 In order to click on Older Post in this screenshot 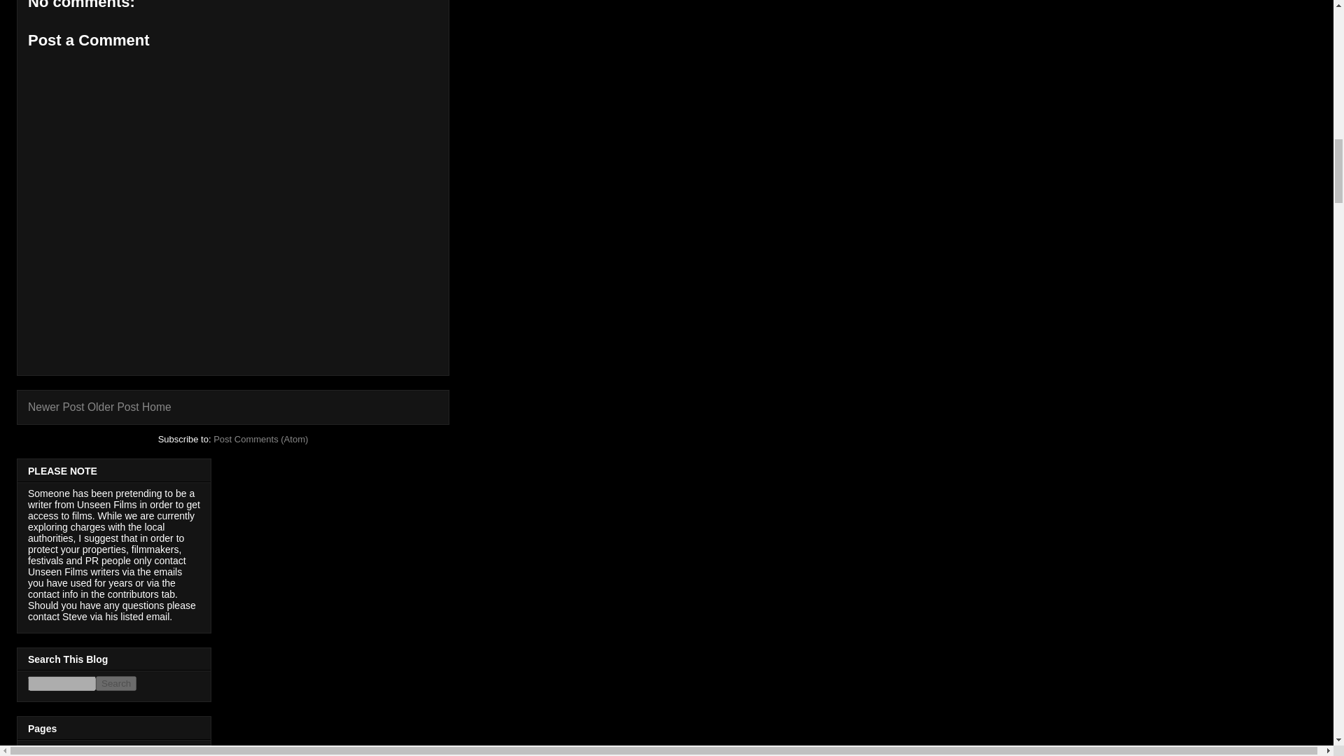, I will do `click(113, 407)`.